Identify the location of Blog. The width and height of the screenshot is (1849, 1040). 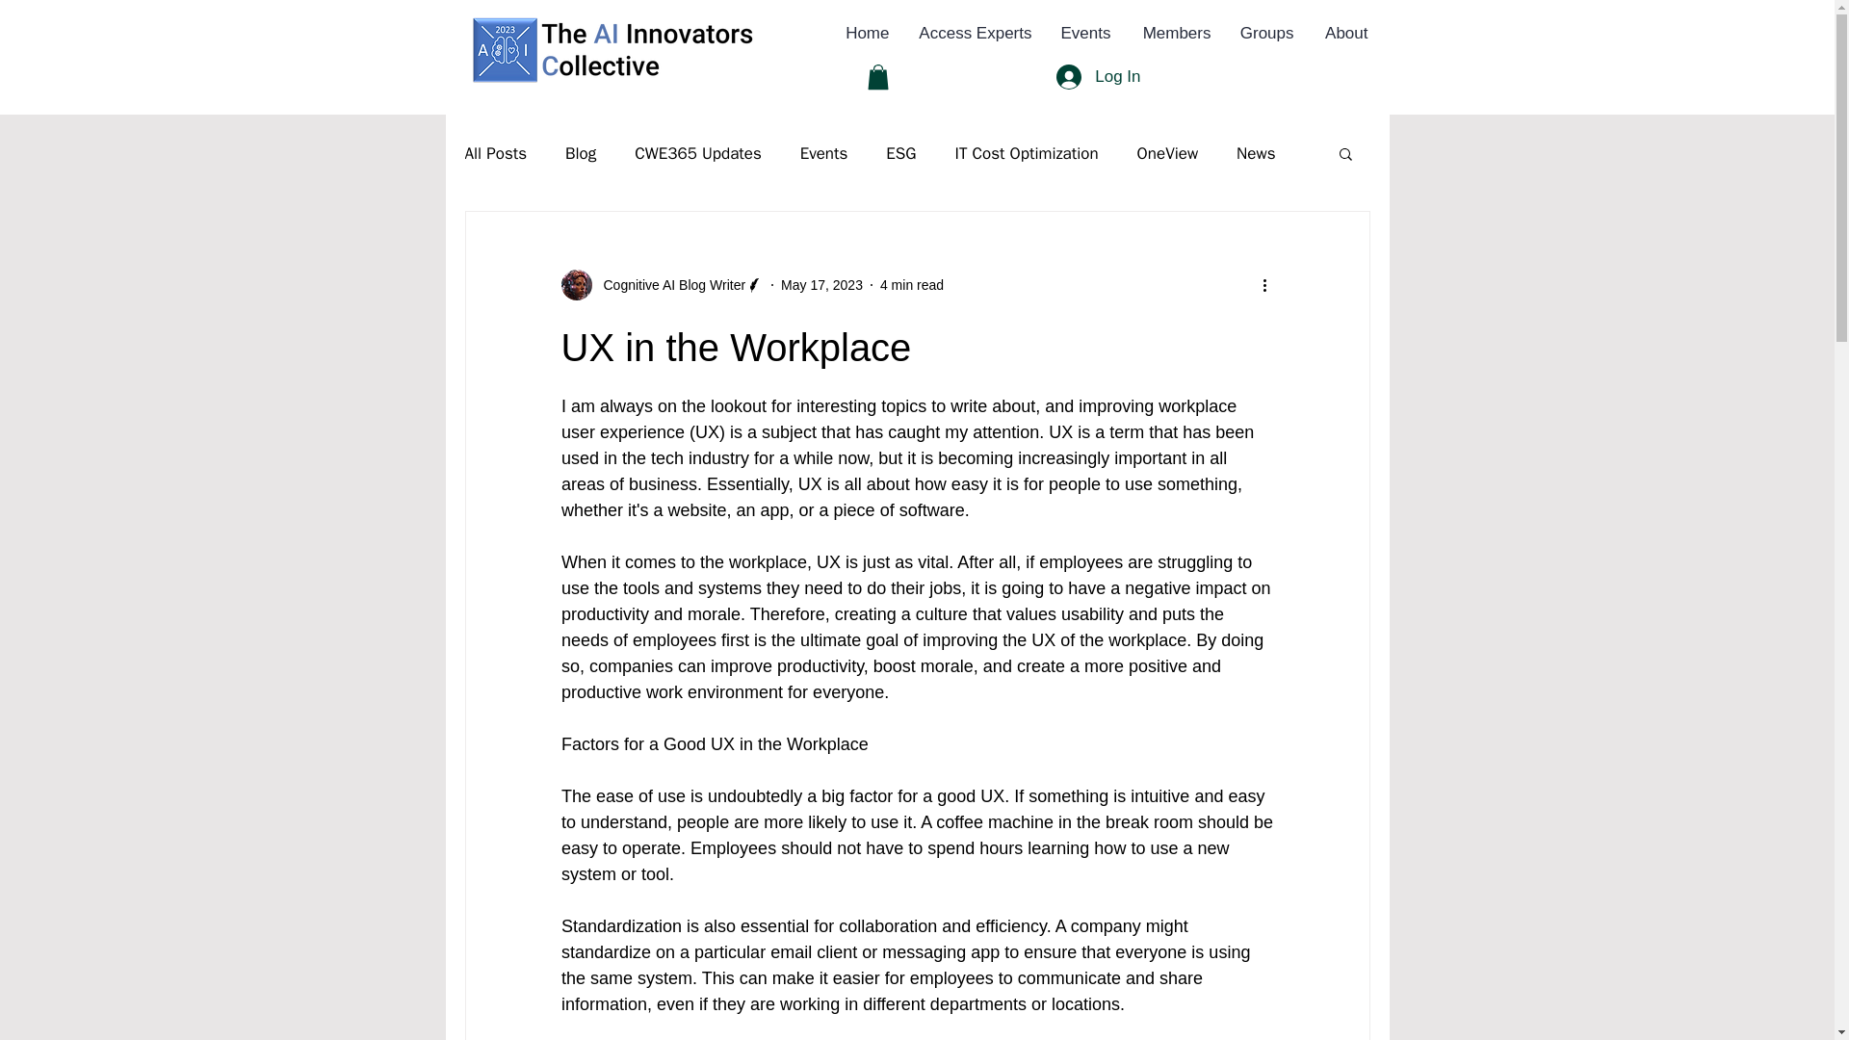
(580, 152).